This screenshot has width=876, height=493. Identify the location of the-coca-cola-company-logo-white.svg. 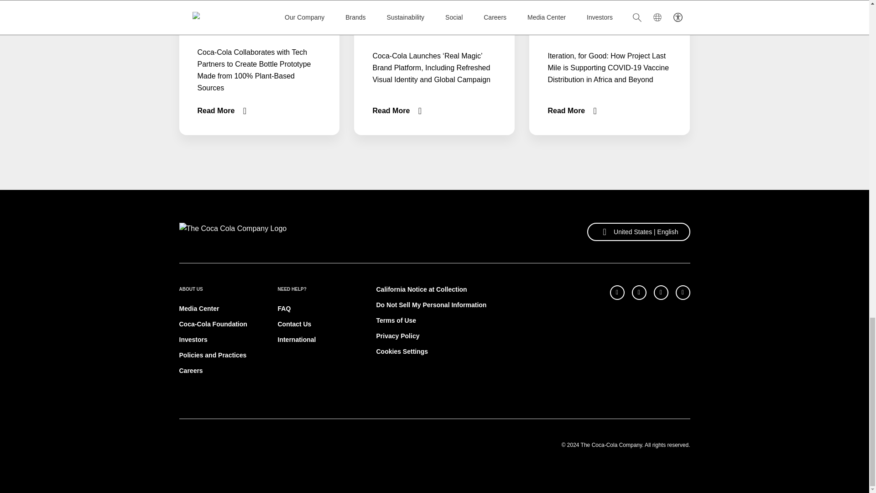
(232, 232).